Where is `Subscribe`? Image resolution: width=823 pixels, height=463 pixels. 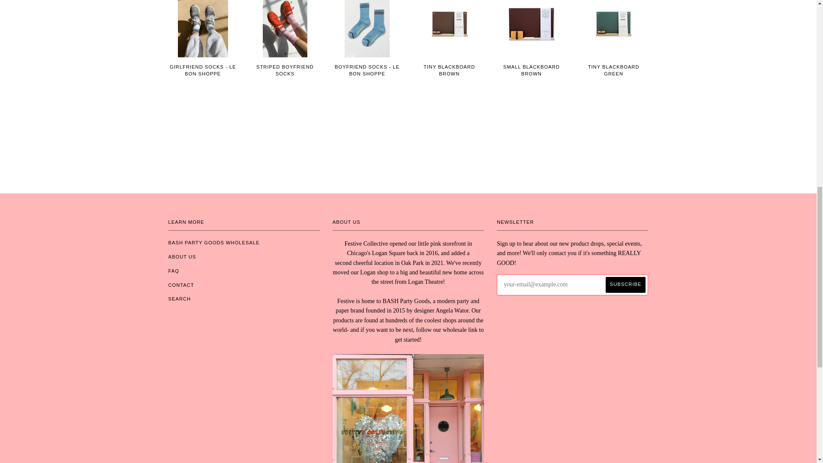
Subscribe is located at coordinates (626, 285).